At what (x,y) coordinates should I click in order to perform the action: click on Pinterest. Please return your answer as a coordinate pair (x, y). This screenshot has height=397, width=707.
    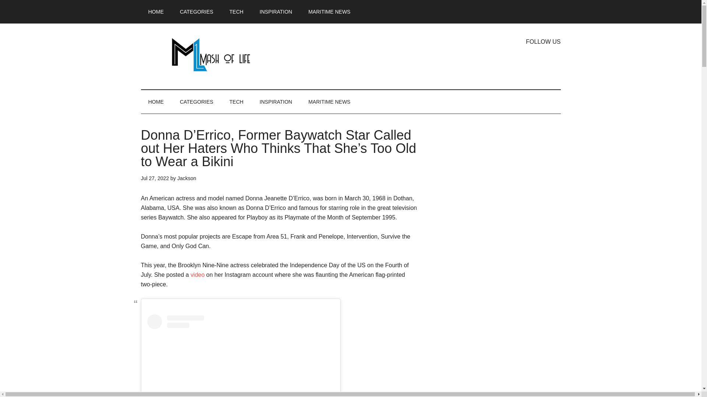
    Looking at the image, I should click on (555, 60).